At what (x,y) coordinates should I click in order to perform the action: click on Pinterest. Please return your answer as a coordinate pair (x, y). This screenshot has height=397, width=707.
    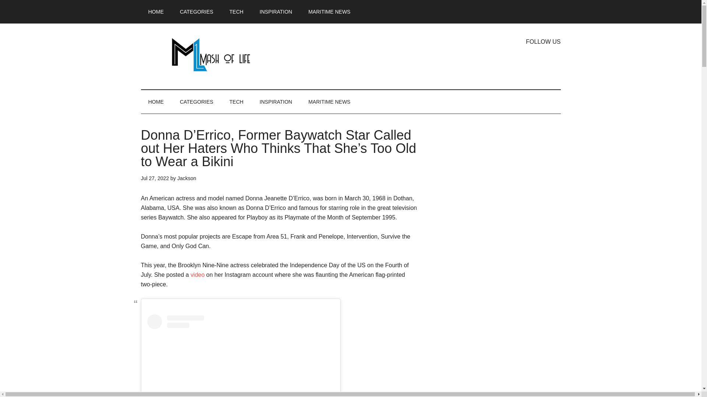
    Looking at the image, I should click on (555, 60).